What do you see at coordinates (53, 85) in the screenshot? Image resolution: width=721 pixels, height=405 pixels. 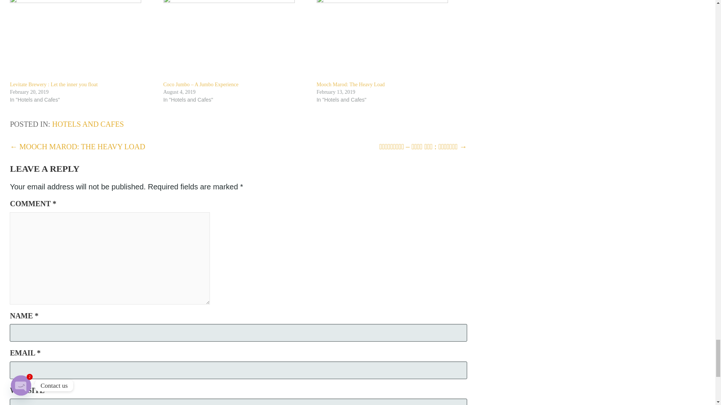 I see `Levitate Brewery : Let the inner you float` at bounding box center [53, 85].